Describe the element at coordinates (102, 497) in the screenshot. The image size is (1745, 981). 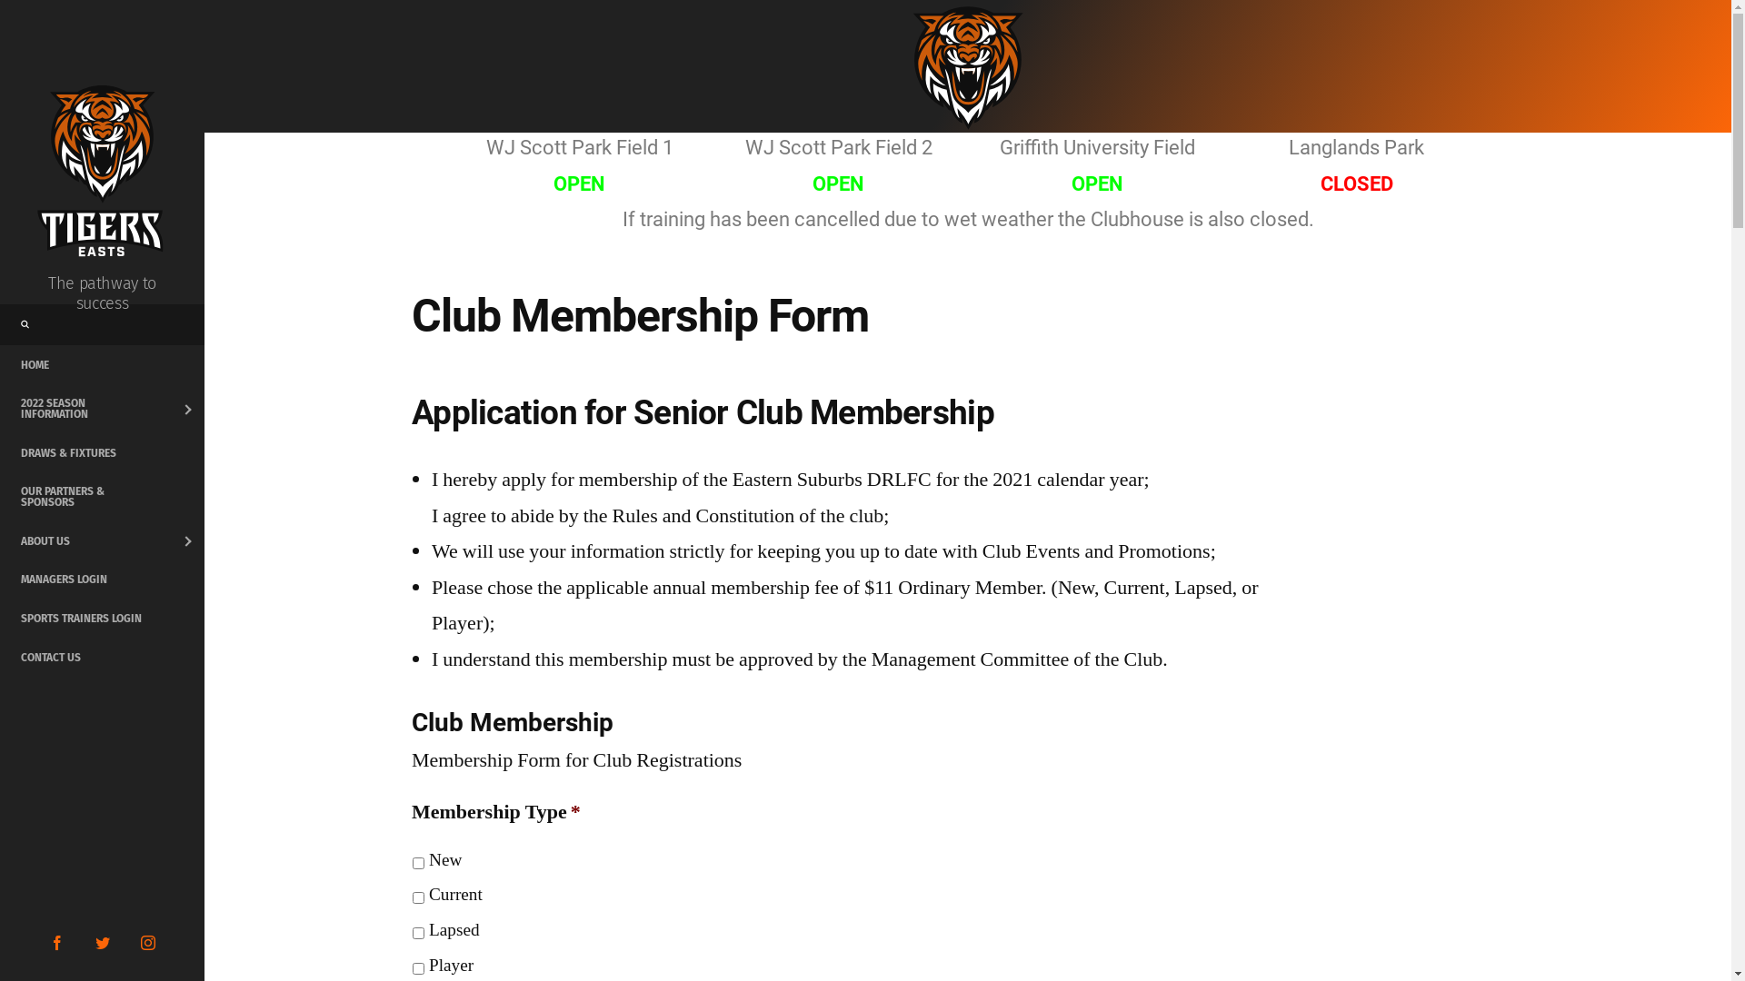
I see `OUR PARTNERS & SPONSORS` at that location.